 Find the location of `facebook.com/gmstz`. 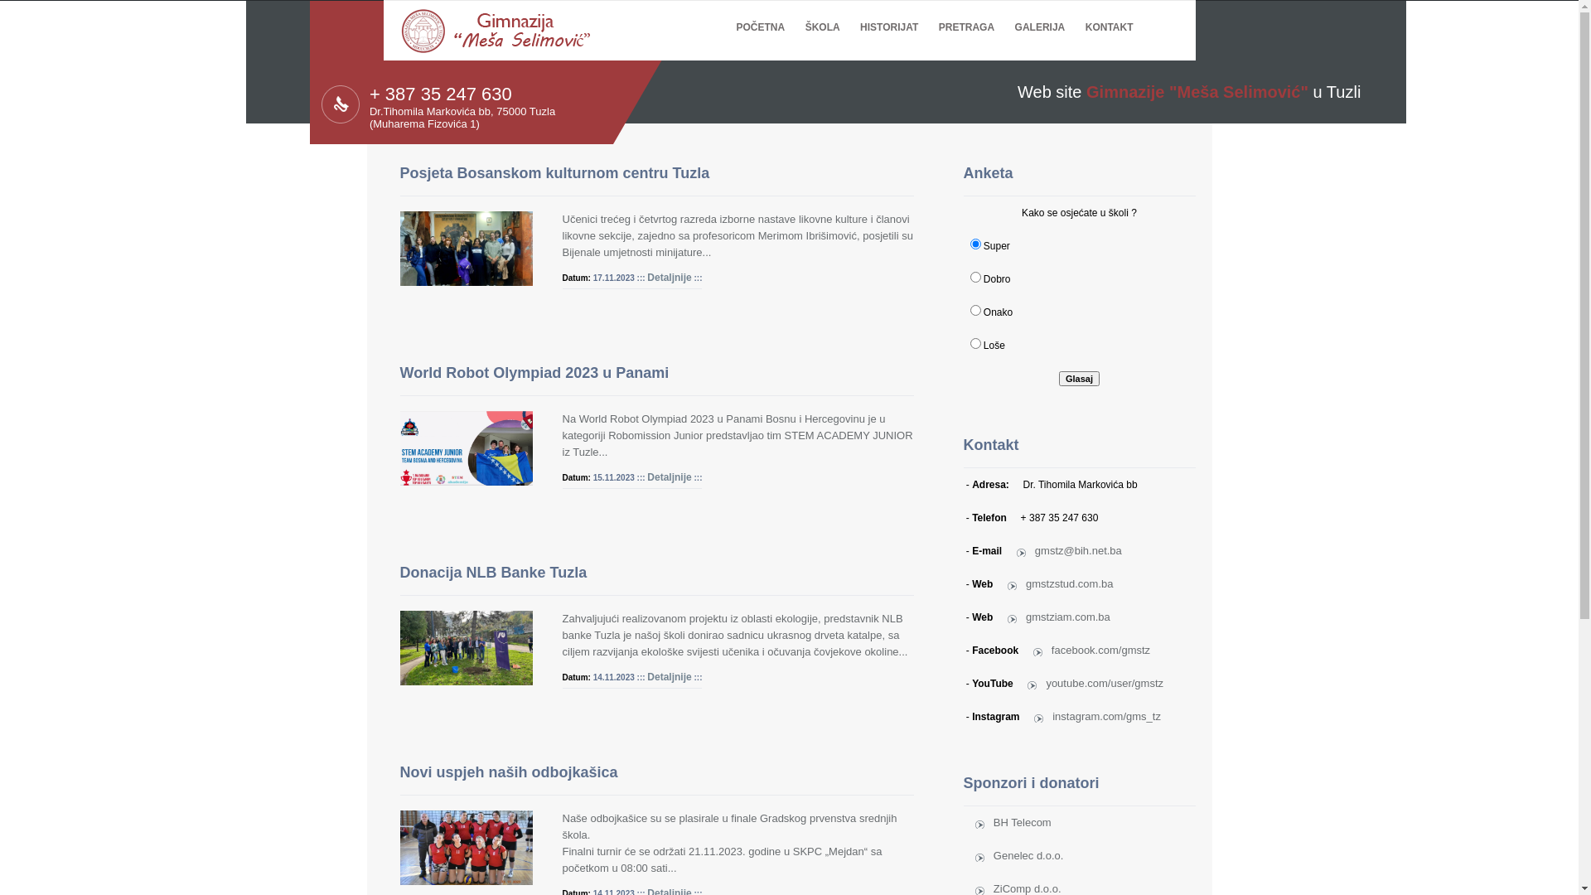

facebook.com/gmstz is located at coordinates (1091, 650).